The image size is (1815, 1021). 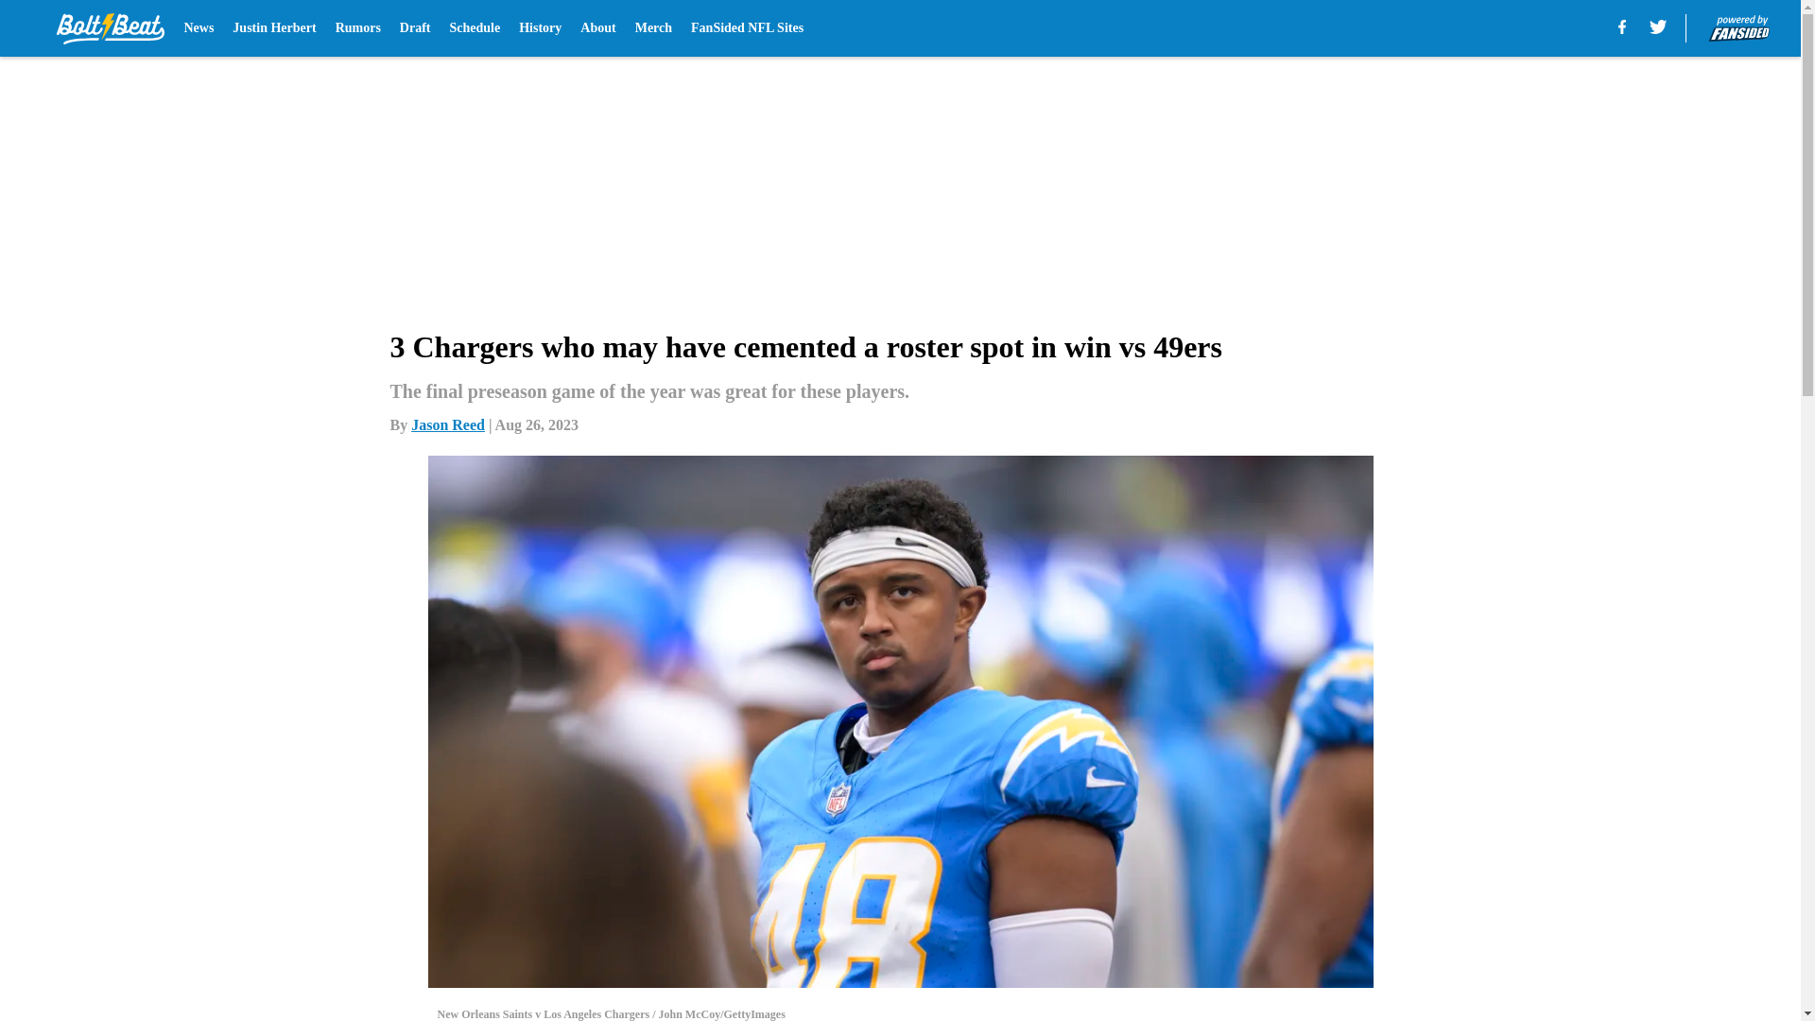 What do you see at coordinates (597, 28) in the screenshot?
I see `About` at bounding box center [597, 28].